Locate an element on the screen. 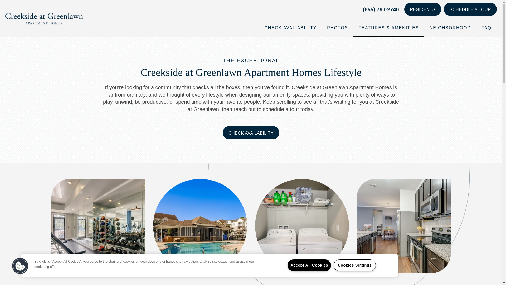 This screenshot has height=285, width=506. In-Home Features is located at coordinates (302, 283).